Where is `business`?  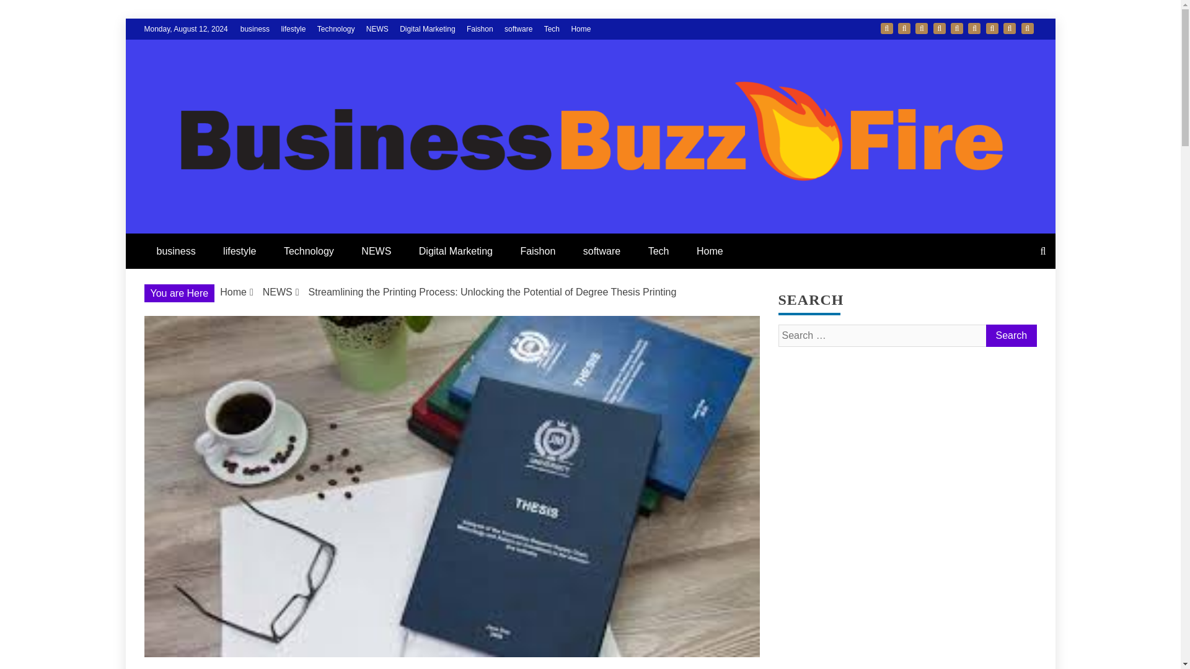
business is located at coordinates (175, 251).